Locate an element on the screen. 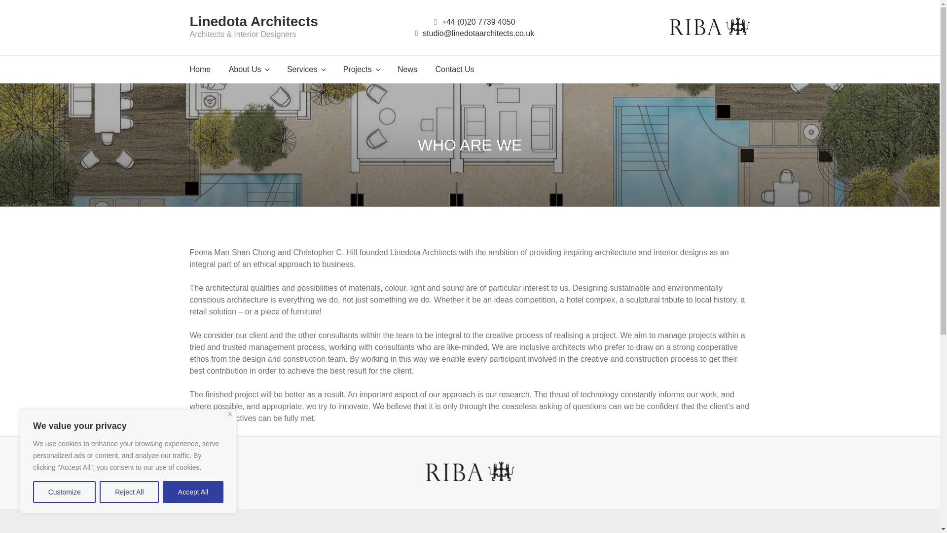 The width and height of the screenshot is (947, 533). Reject All is located at coordinates (129, 492).